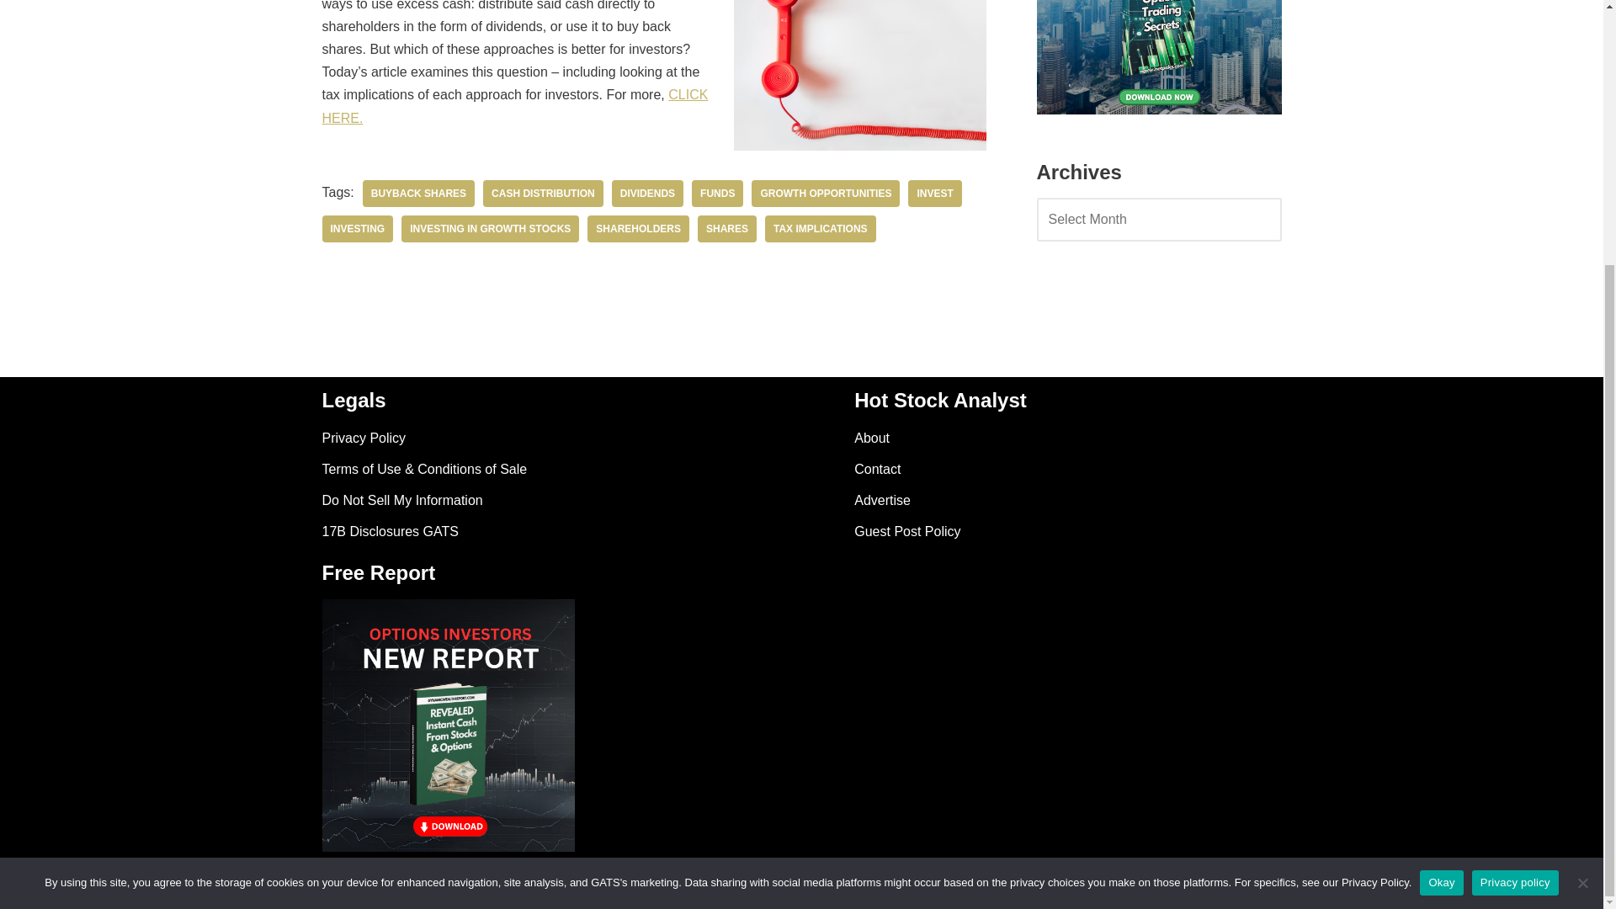 Image resolution: width=1616 pixels, height=909 pixels. What do you see at coordinates (401, 500) in the screenshot?
I see `Do Not Sell My Information` at bounding box center [401, 500].